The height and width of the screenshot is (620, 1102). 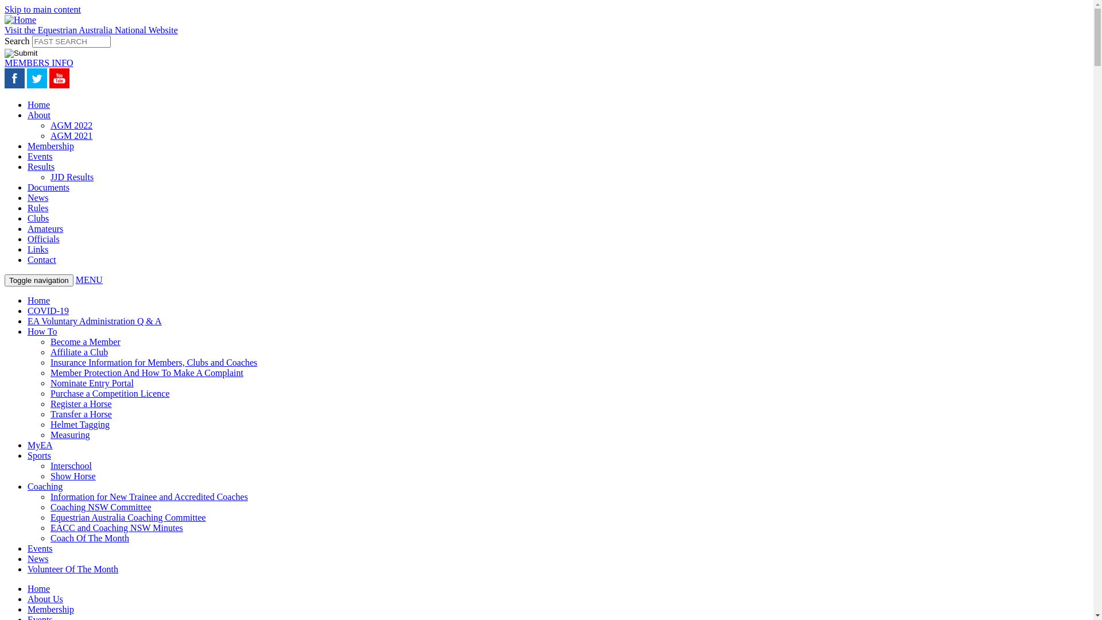 What do you see at coordinates (117, 528) in the screenshot?
I see `EACC and Coaching NSW Minutes` at bounding box center [117, 528].